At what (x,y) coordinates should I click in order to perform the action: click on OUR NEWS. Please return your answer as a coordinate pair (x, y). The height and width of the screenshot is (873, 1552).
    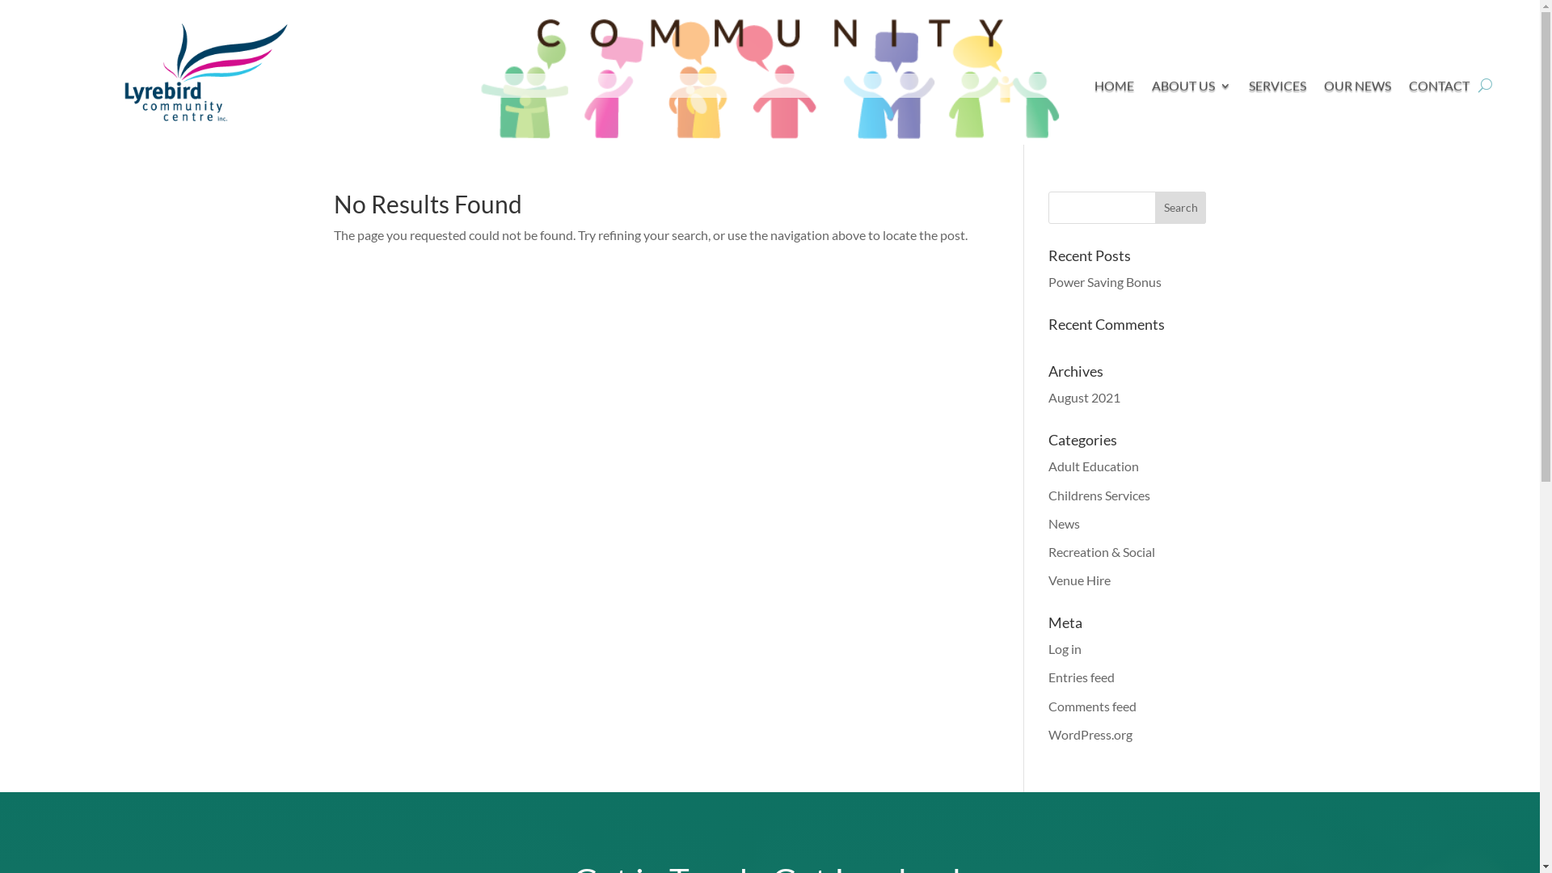
    Looking at the image, I should click on (1358, 89).